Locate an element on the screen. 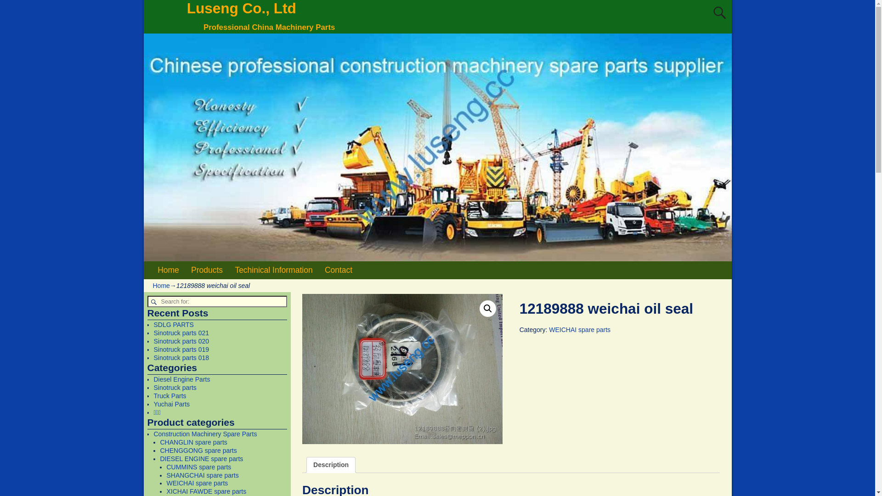 This screenshot has width=882, height=496. Luseng Co., Ltd is located at coordinates (242, 8).